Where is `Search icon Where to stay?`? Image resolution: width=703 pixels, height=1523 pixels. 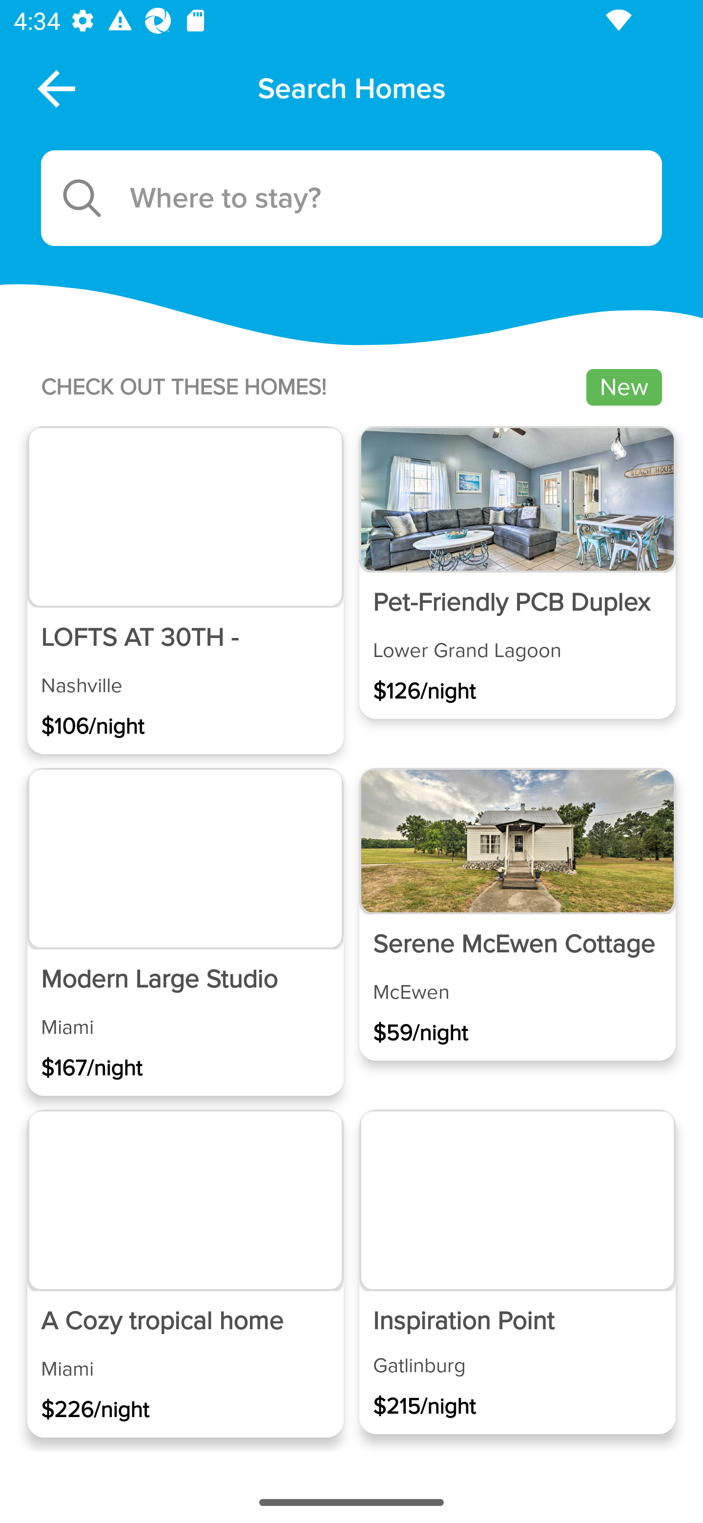 Search icon Where to stay? is located at coordinates (351, 198).